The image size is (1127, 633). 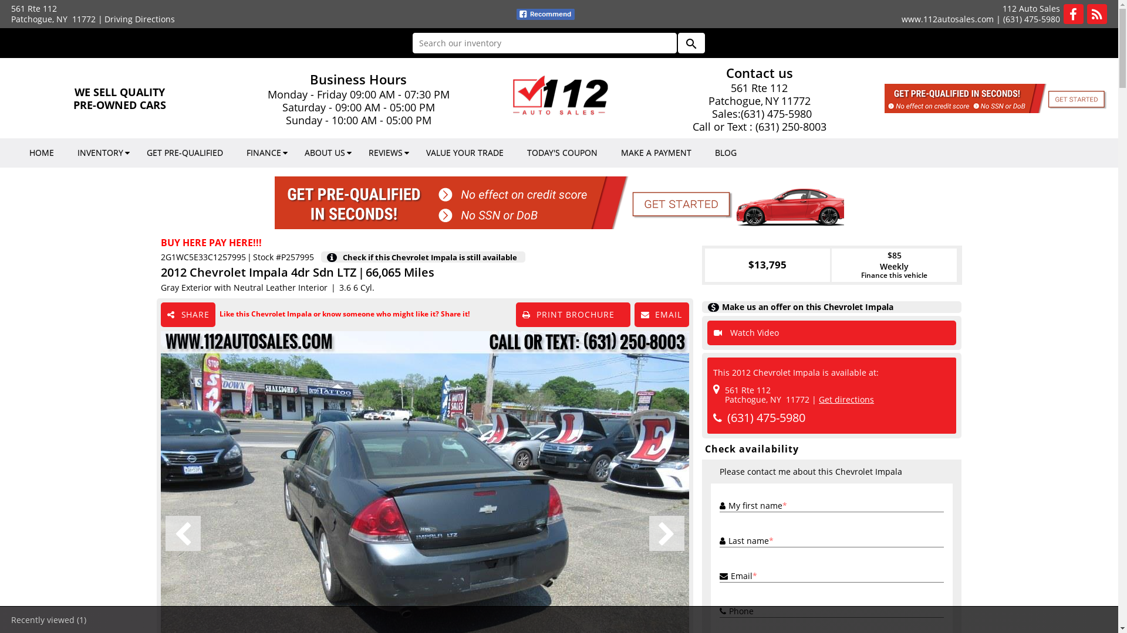 I want to click on MAKE A PAYMENT, so click(x=656, y=153).